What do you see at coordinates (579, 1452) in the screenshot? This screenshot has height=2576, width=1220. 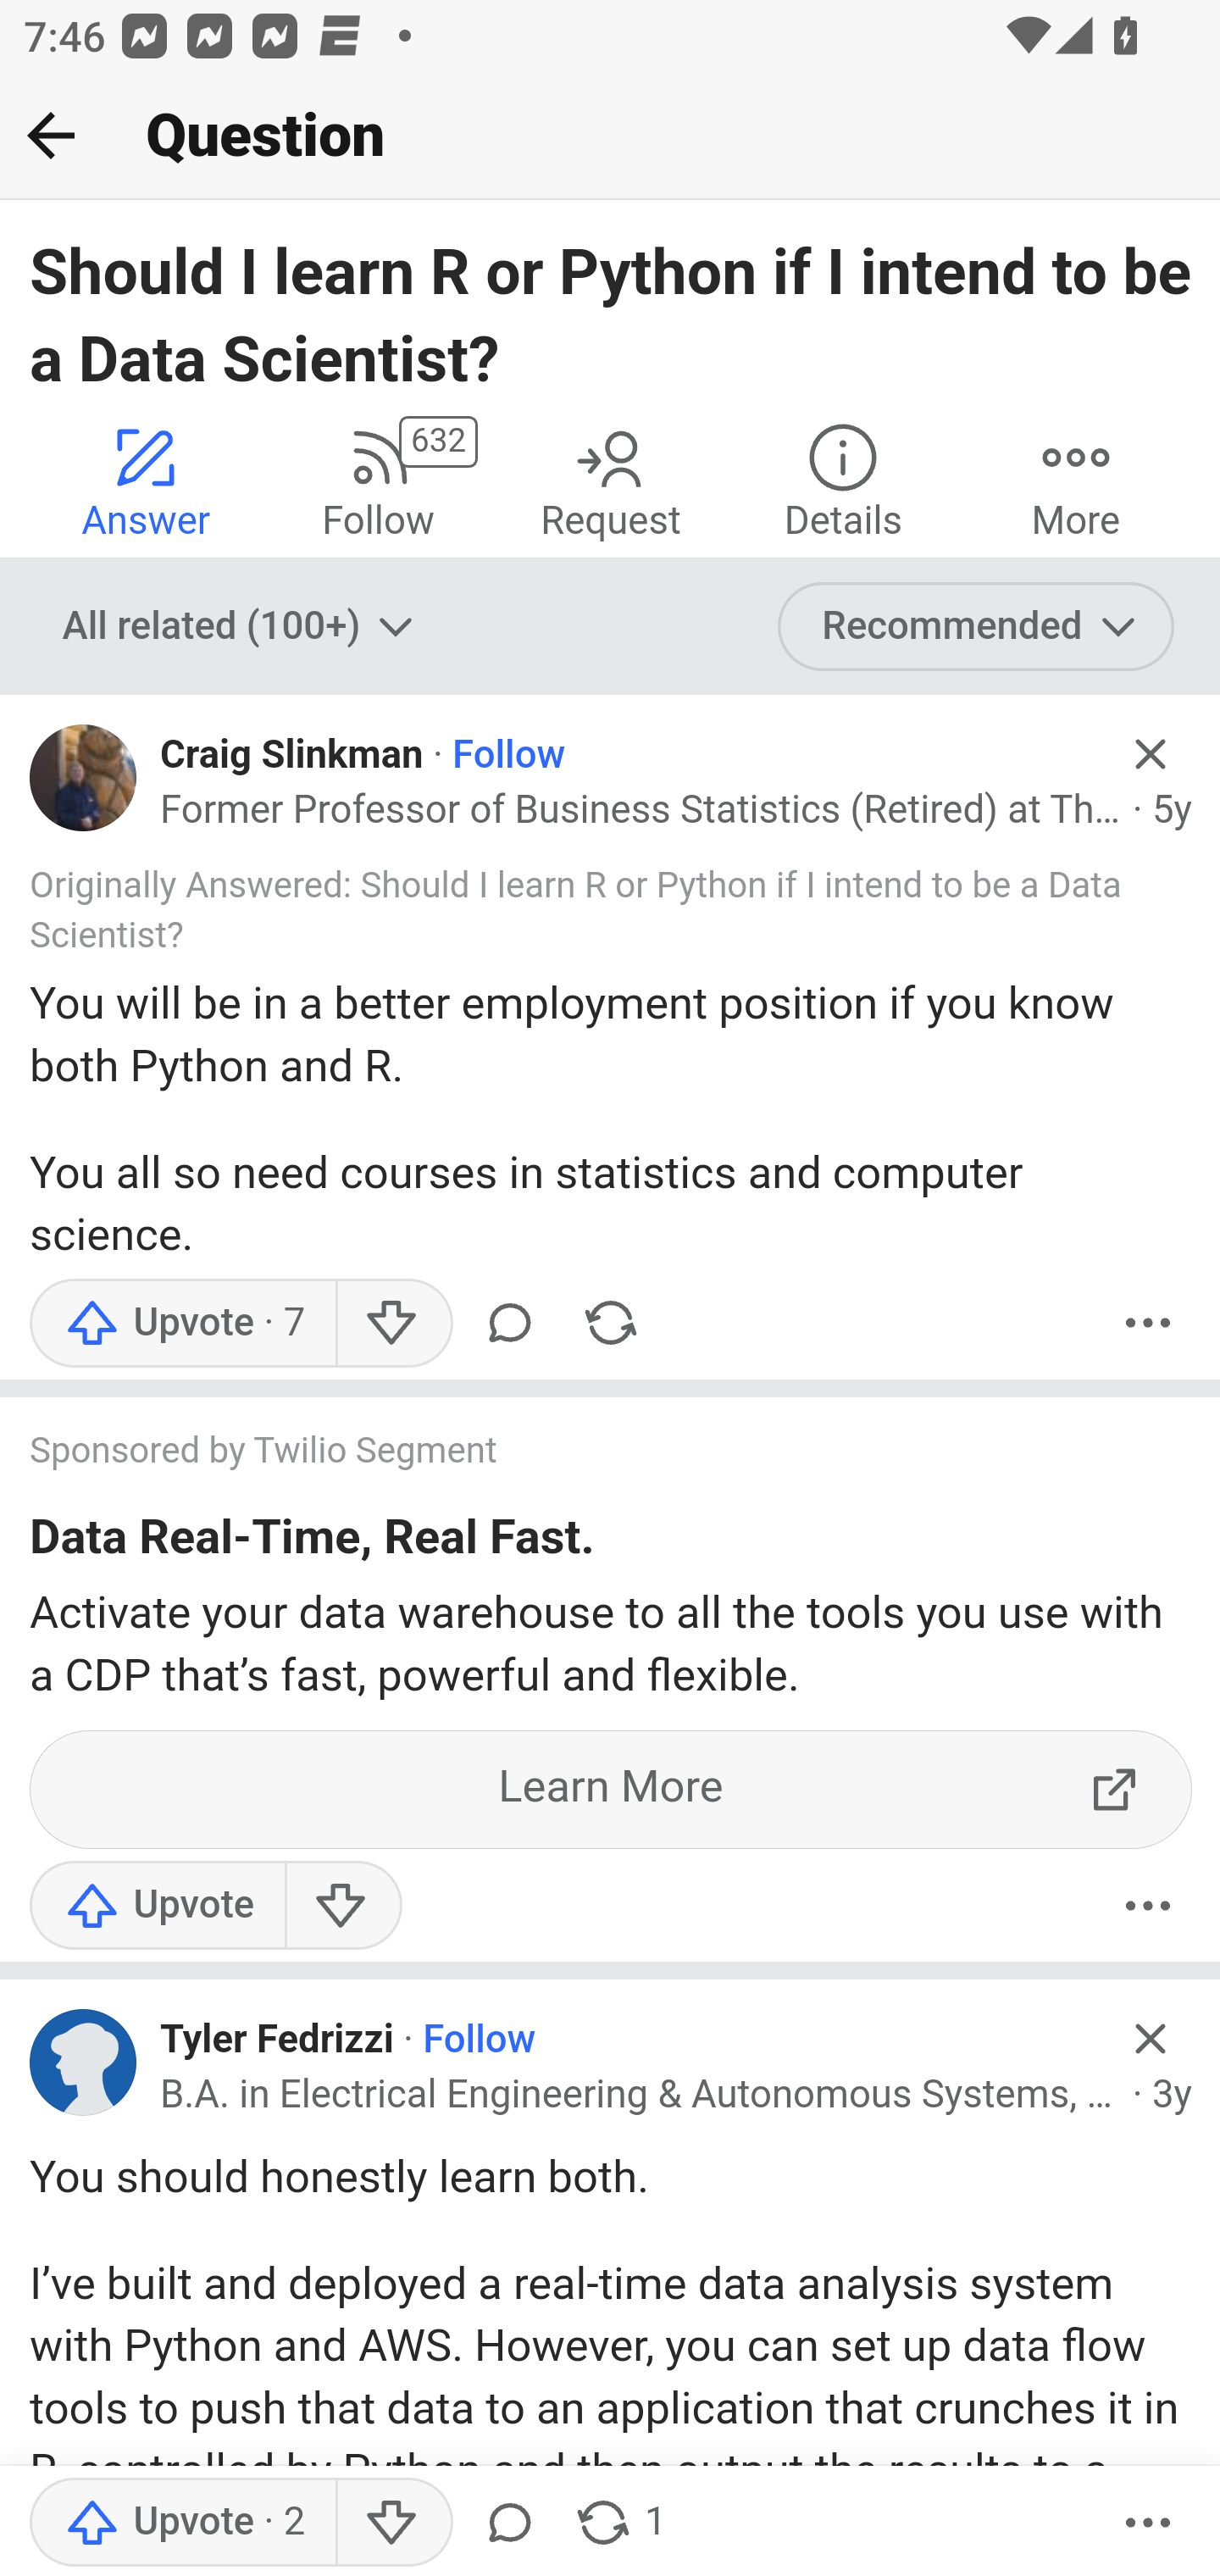 I see `Sponsored by Twilio Segment` at bounding box center [579, 1452].